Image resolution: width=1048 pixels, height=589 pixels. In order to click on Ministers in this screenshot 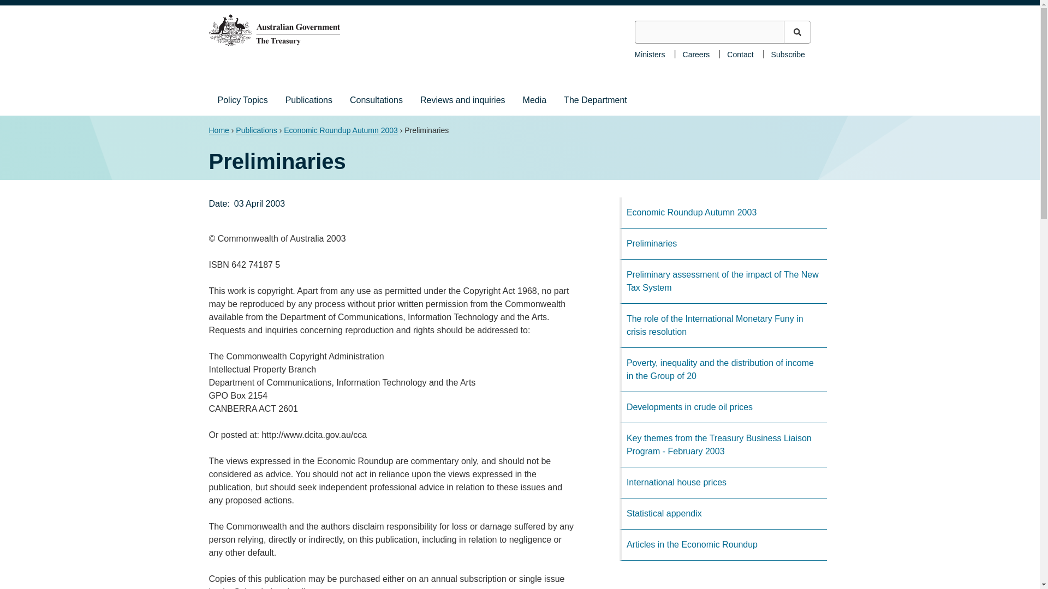, I will do `click(649, 53)`.